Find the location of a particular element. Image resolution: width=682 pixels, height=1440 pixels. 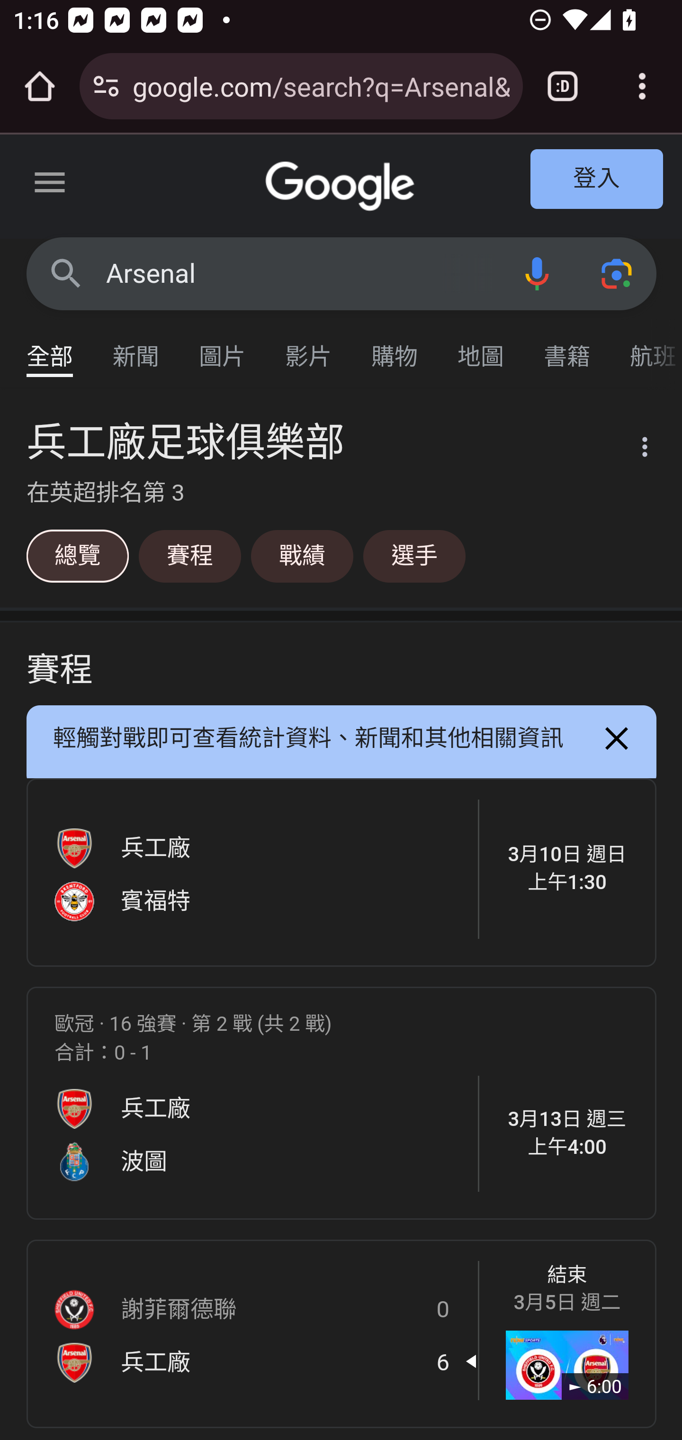

戰績 is located at coordinates (302, 556).